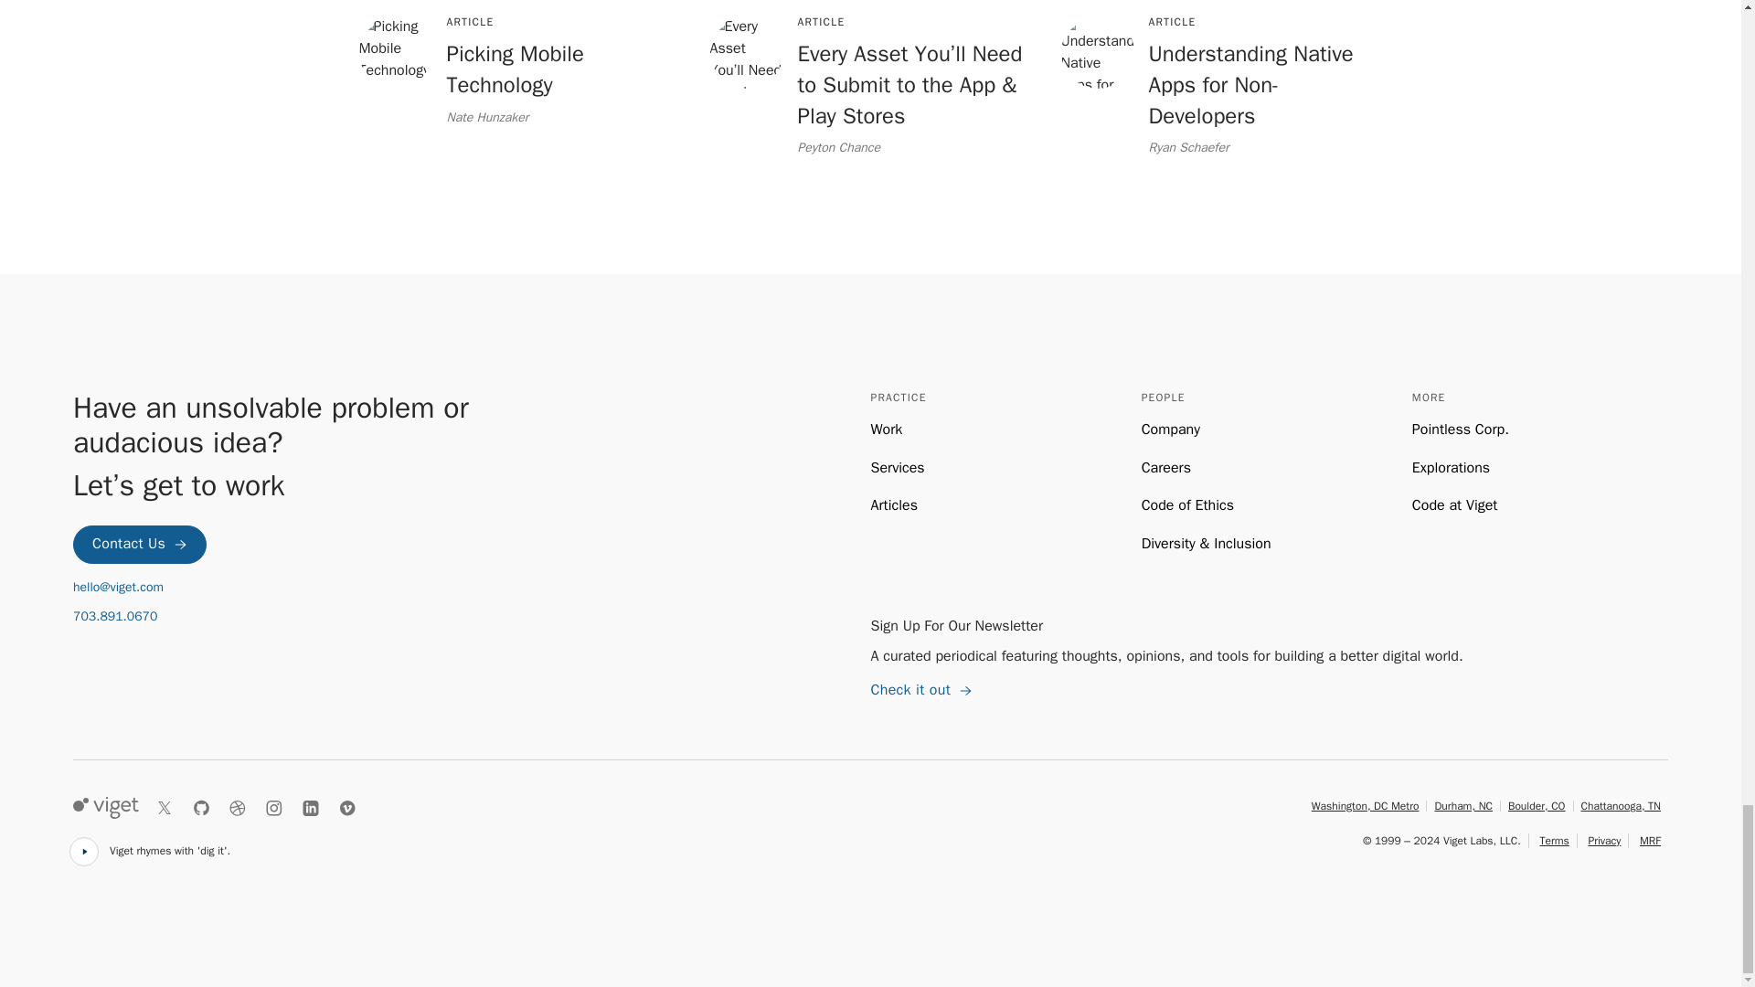 This screenshot has width=1755, height=987. I want to click on Services, so click(893, 504).